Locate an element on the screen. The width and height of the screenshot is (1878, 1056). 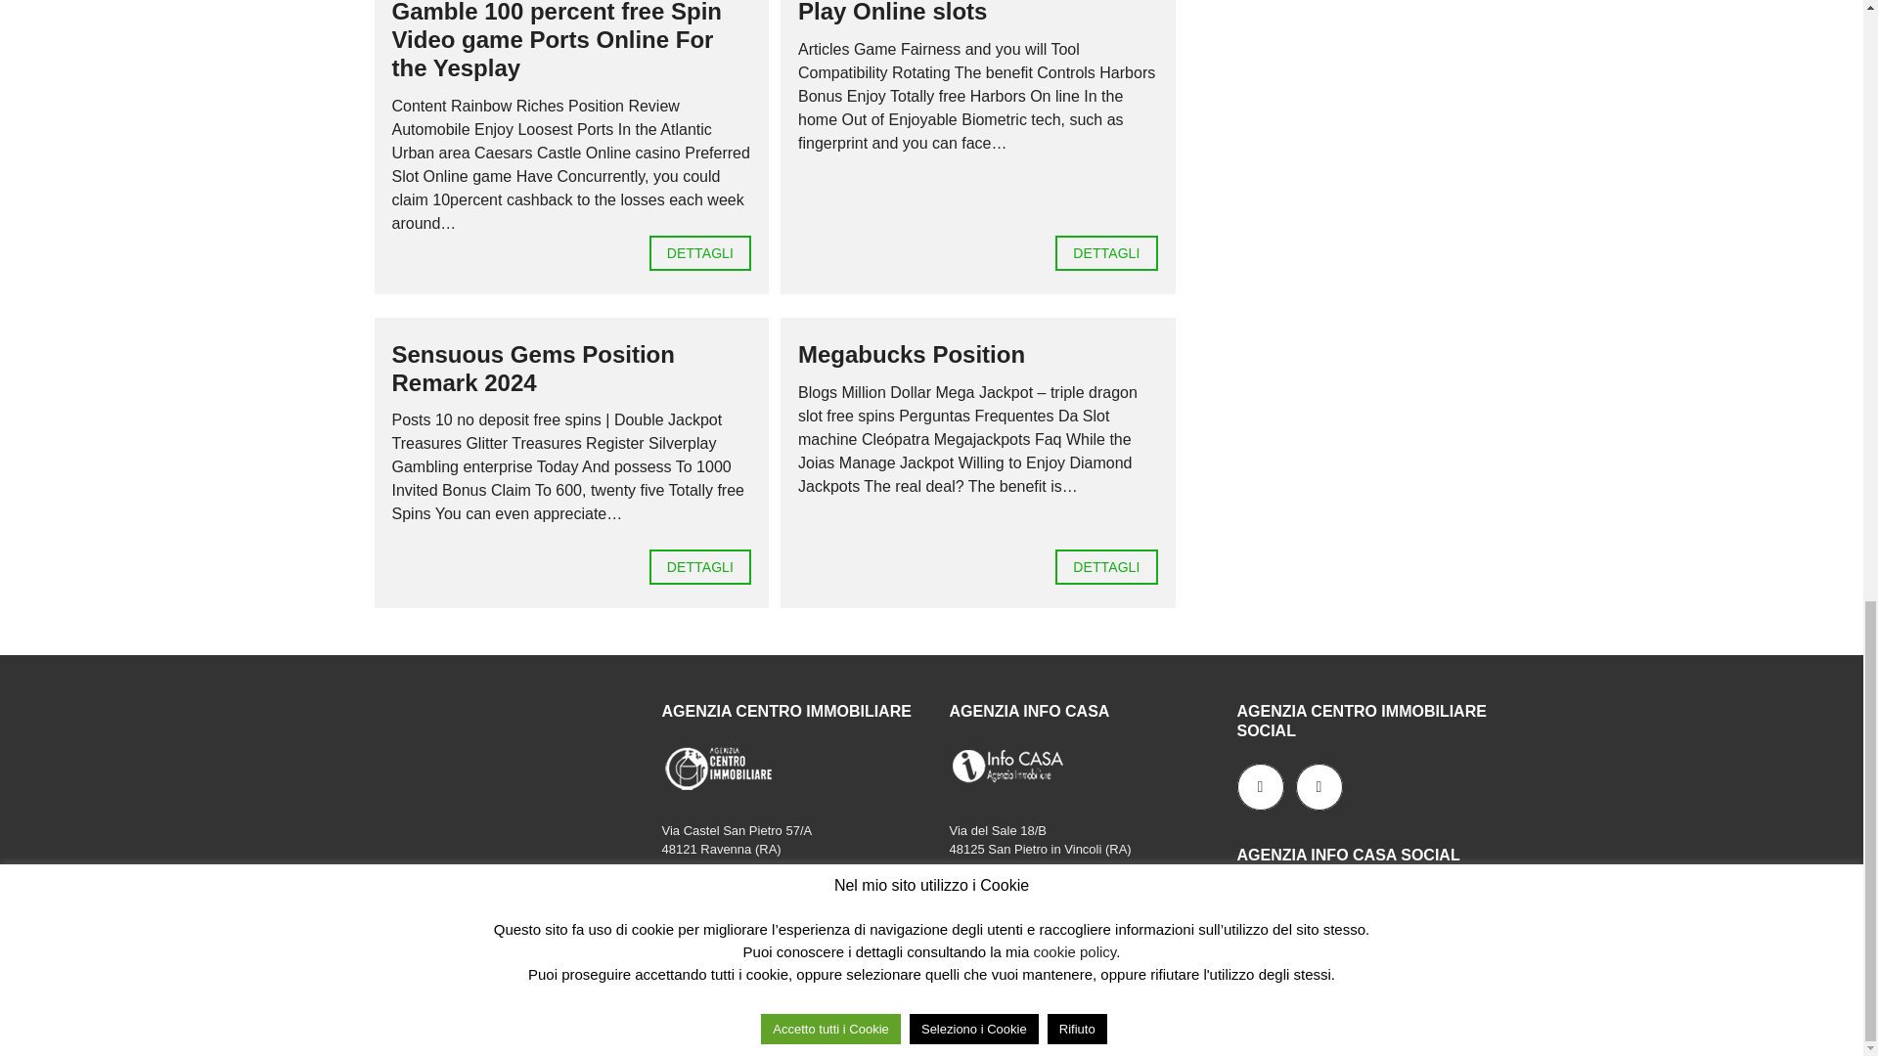
DETTAGLI is located at coordinates (700, 252).